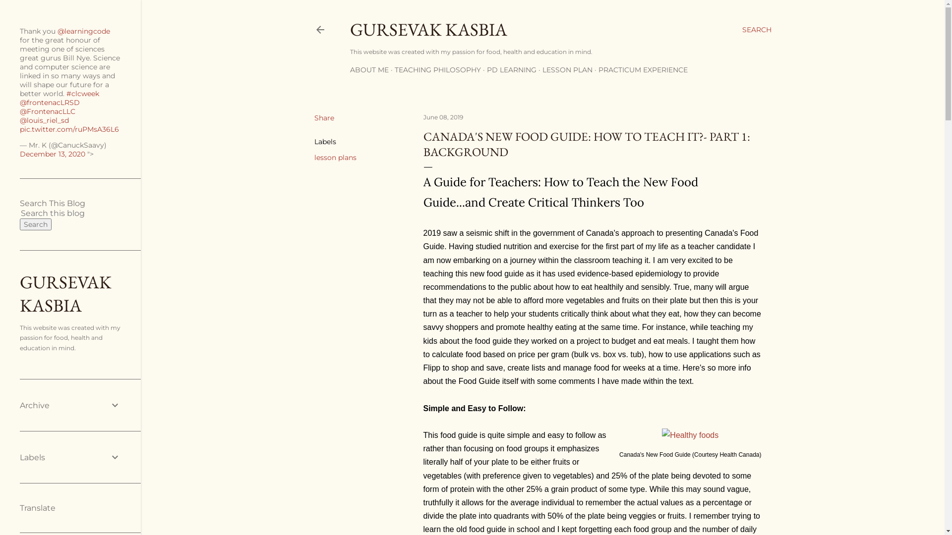  Describe the element at coordinates (369, 70) in the screenshot. I see `ABOUT ME` at that location.